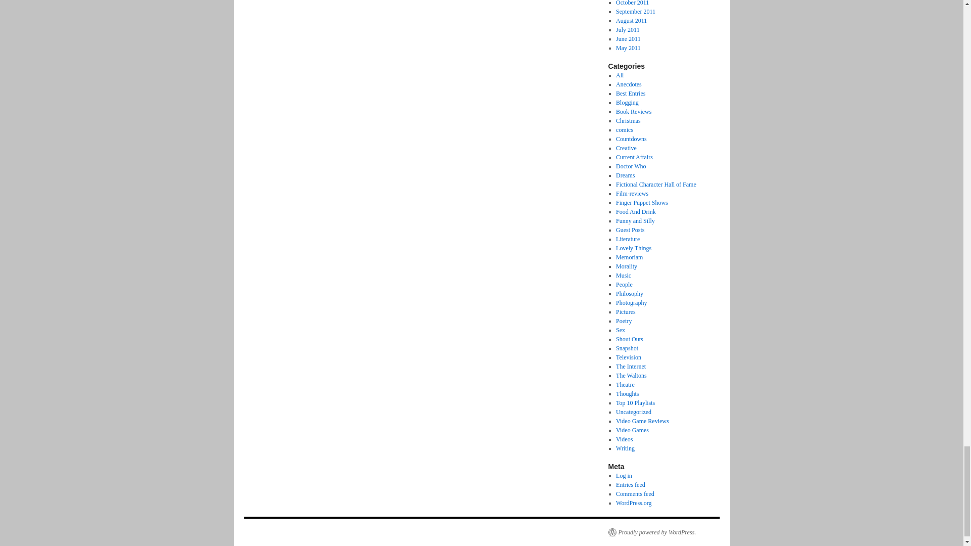  What do you see at coordinates (651, 532) in the screenshot?
I see `Semantic Personal Publishing Platform` at bounding box center [651, 532].